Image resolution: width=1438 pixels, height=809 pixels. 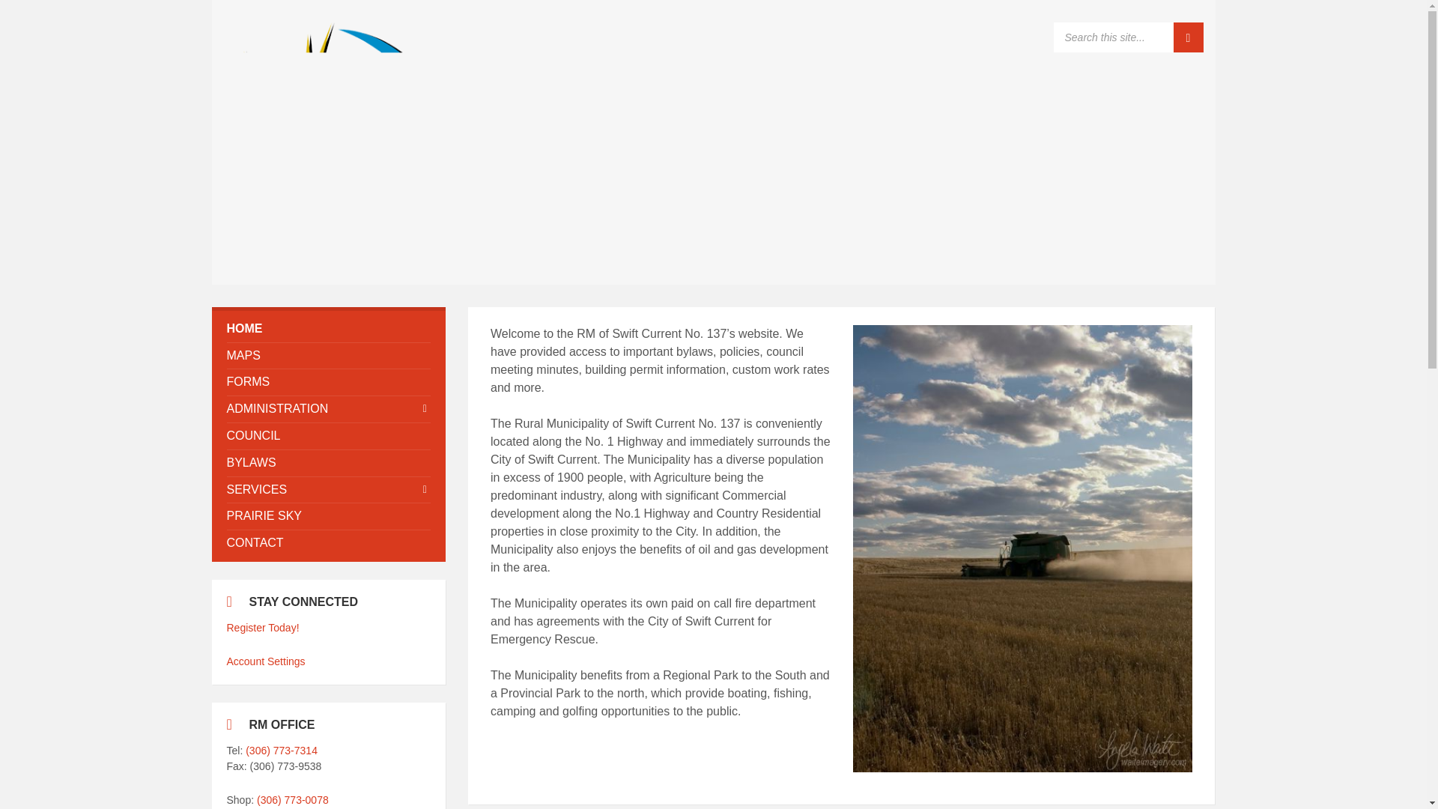 I want to click on HOME, so click(x=328, y=329).